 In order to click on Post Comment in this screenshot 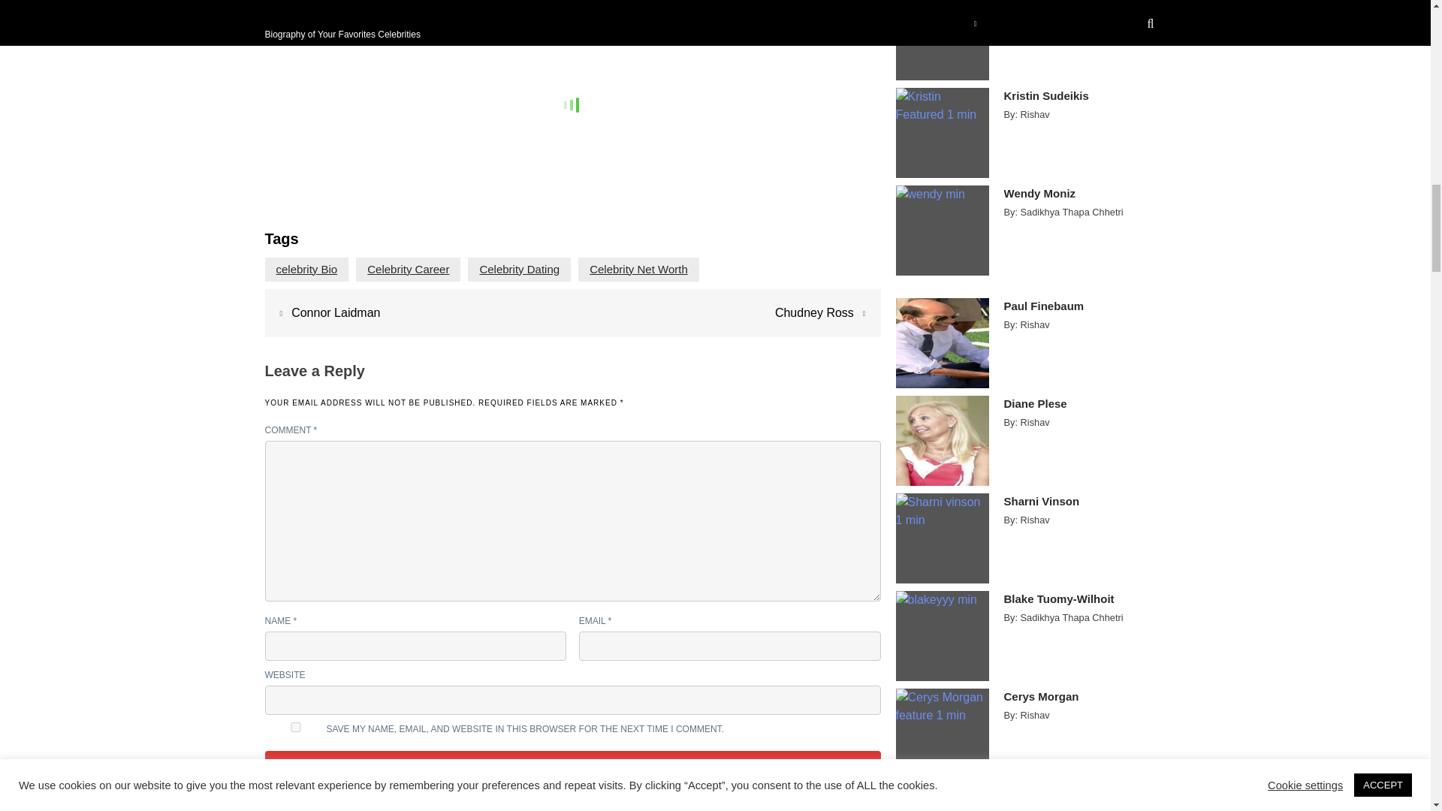, I will do `click(572, 767)`.